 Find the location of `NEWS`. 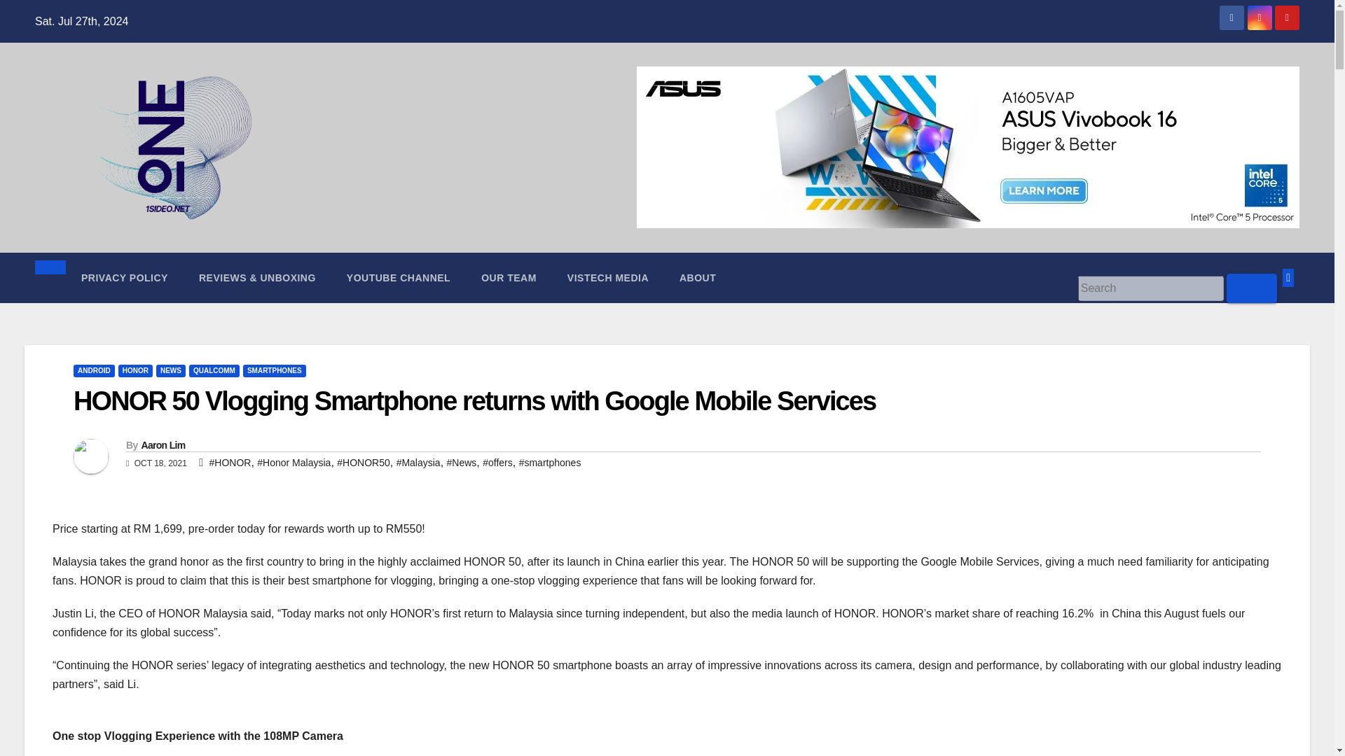

NEWS is located at coordinates (170, 370).